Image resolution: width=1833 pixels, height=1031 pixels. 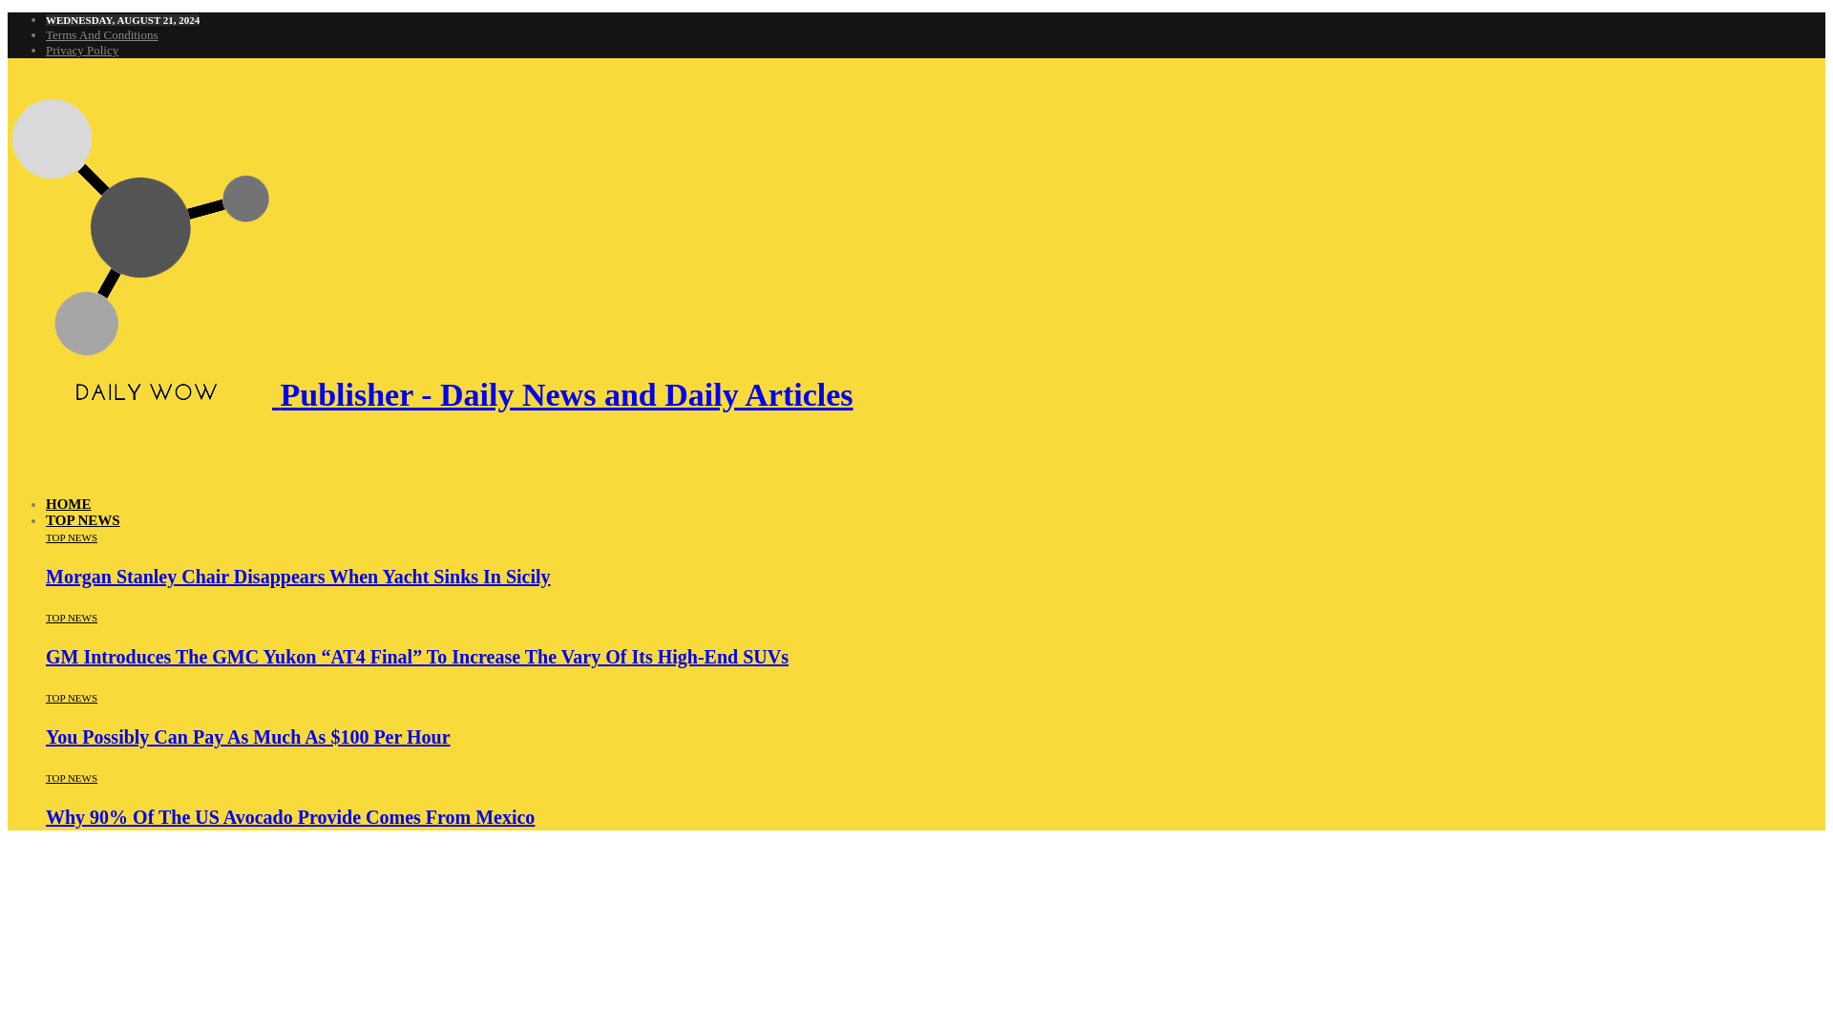 I want to click on TOP NEWS, so click(x=71, y=537).